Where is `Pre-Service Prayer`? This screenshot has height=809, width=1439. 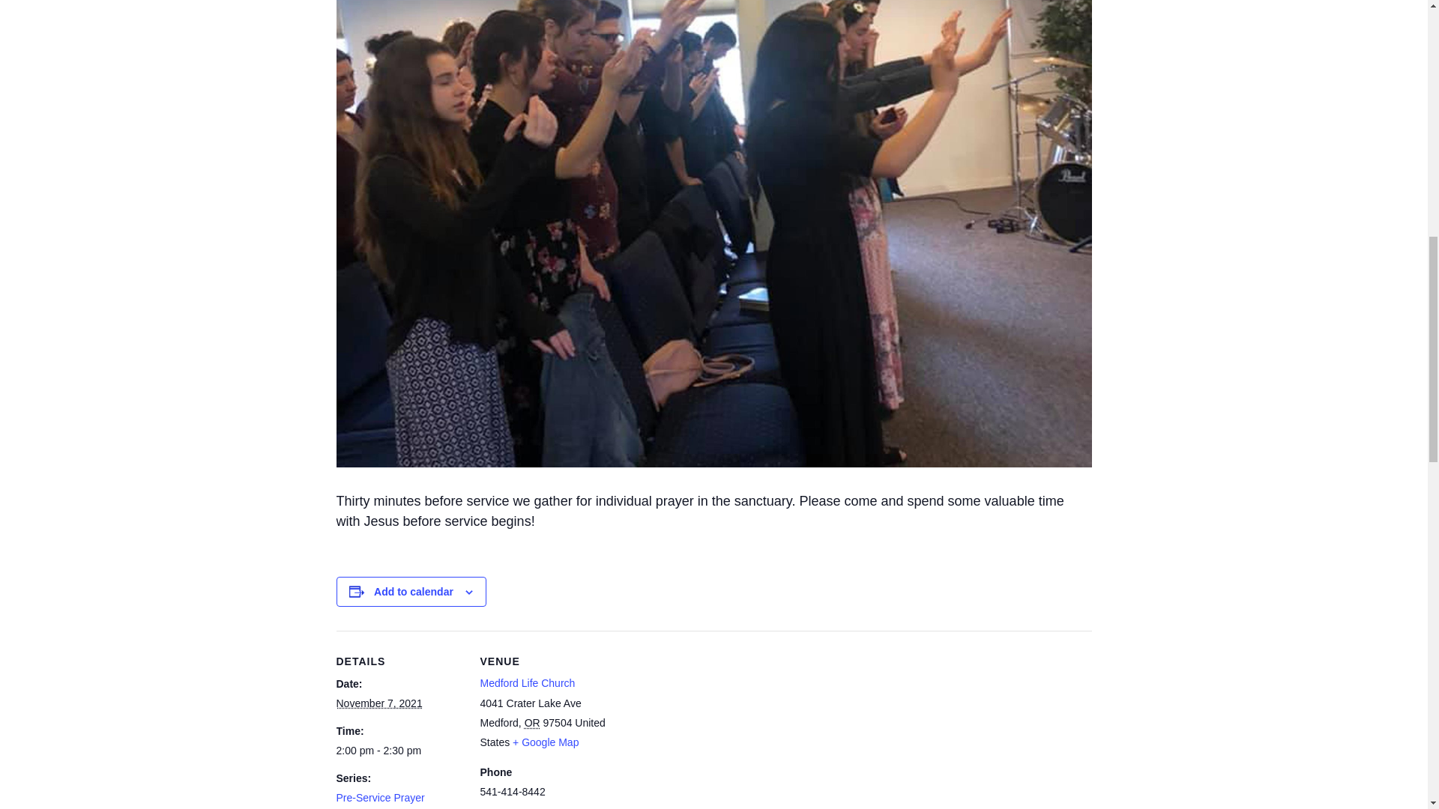
Pre-Service Prayer is located at coordinates (379, 798).